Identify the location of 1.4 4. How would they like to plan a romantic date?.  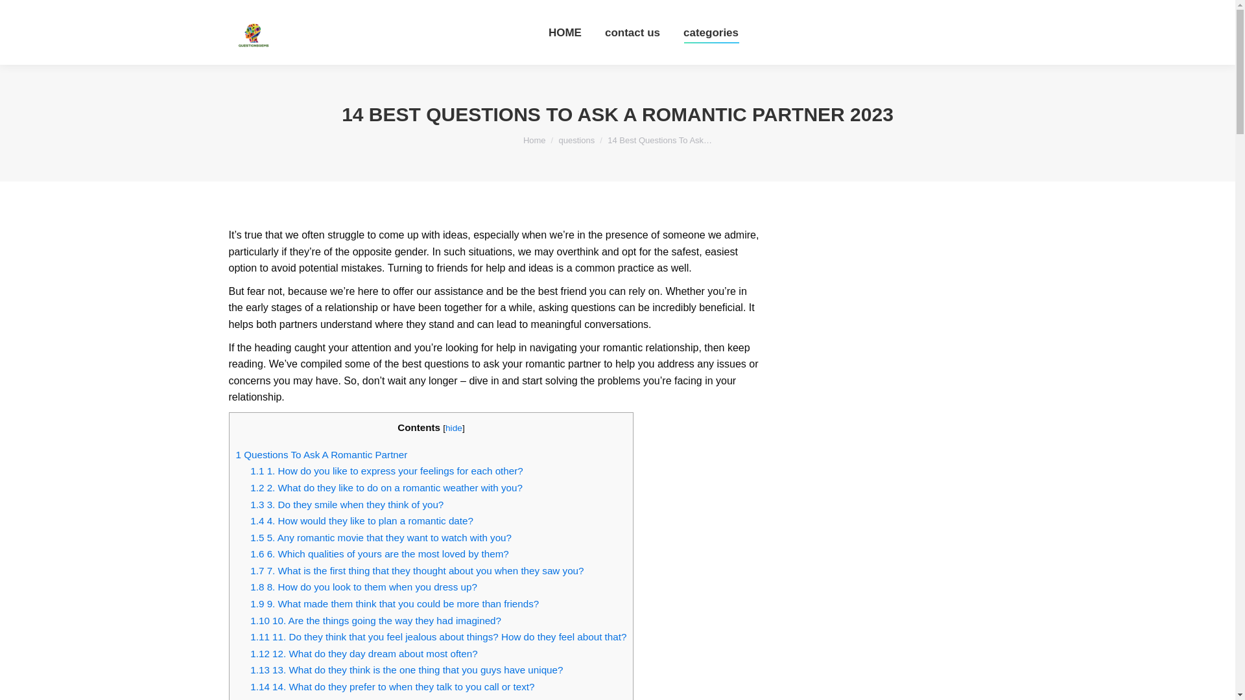
(361, 520).